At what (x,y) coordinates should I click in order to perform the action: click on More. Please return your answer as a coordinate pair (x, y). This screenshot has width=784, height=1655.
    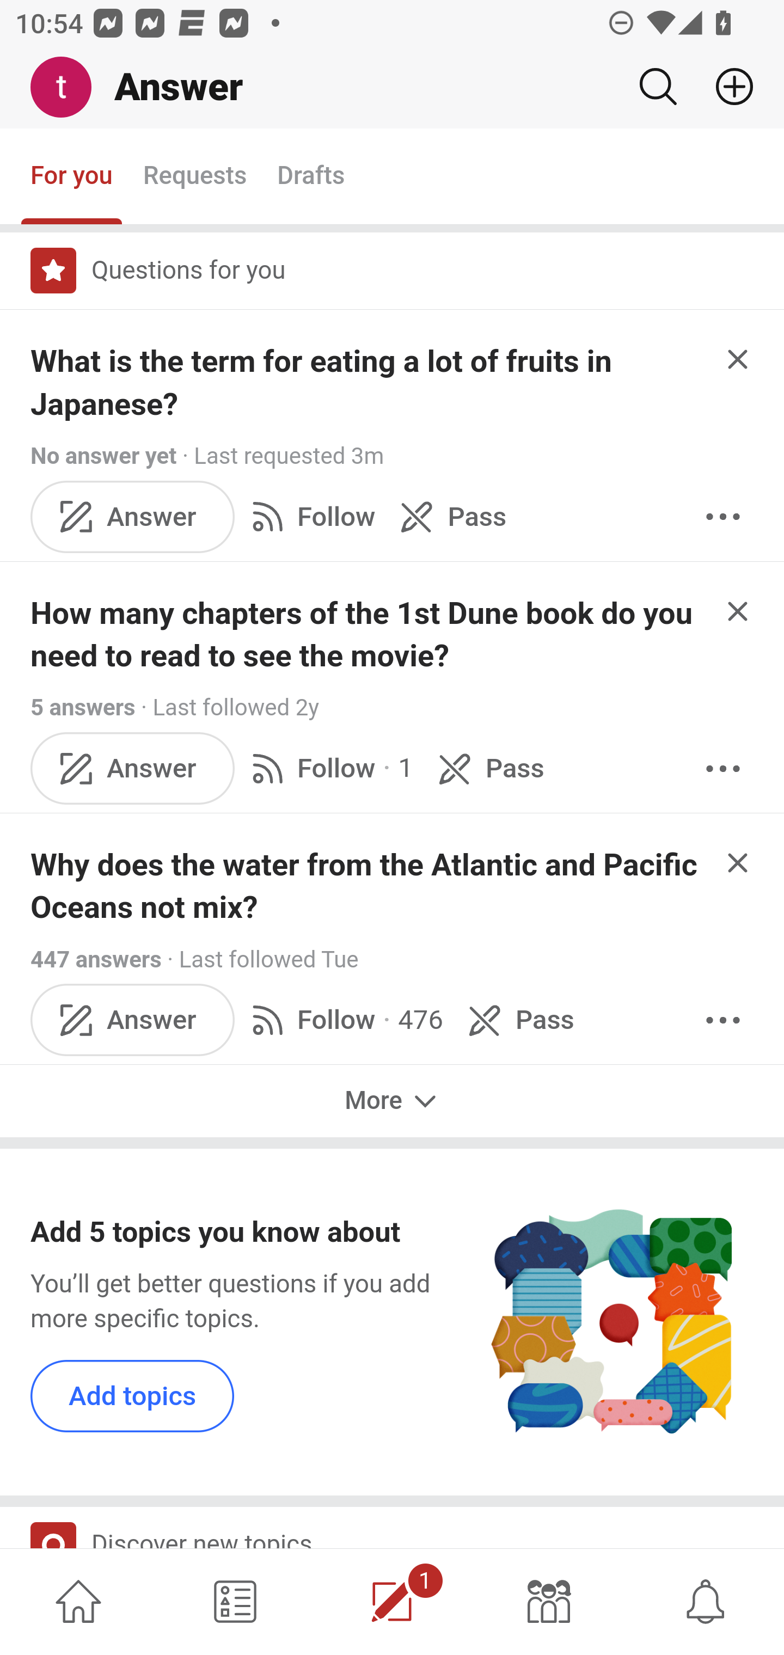
    Looking at the image, I should click on (723, 769).